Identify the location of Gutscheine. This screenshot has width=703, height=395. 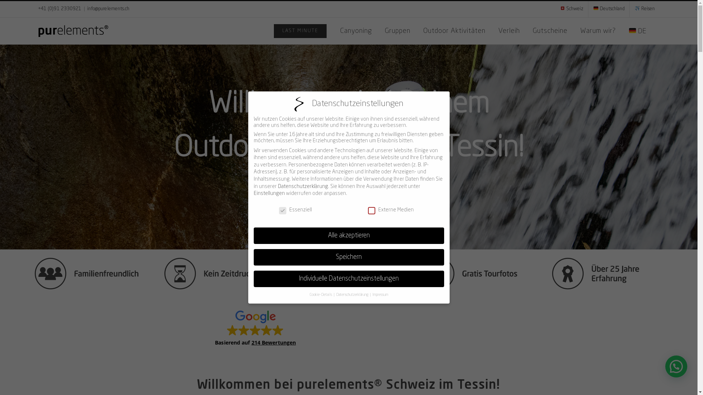
(550, 31).